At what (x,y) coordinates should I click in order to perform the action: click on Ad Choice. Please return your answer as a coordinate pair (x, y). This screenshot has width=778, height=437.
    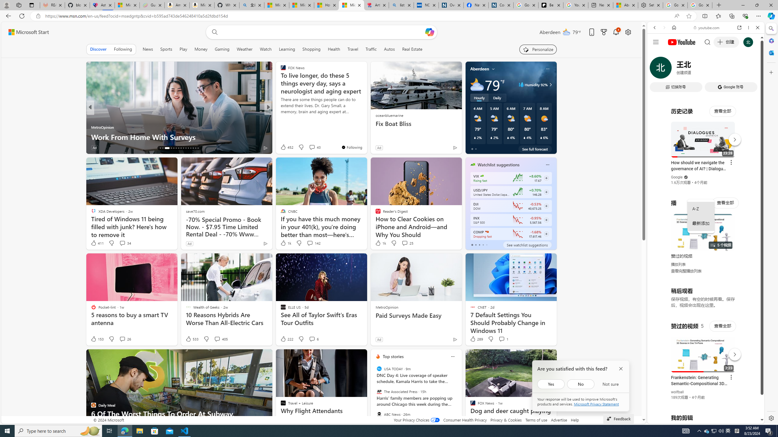
    Looking at the image, I should click on (455, 339).